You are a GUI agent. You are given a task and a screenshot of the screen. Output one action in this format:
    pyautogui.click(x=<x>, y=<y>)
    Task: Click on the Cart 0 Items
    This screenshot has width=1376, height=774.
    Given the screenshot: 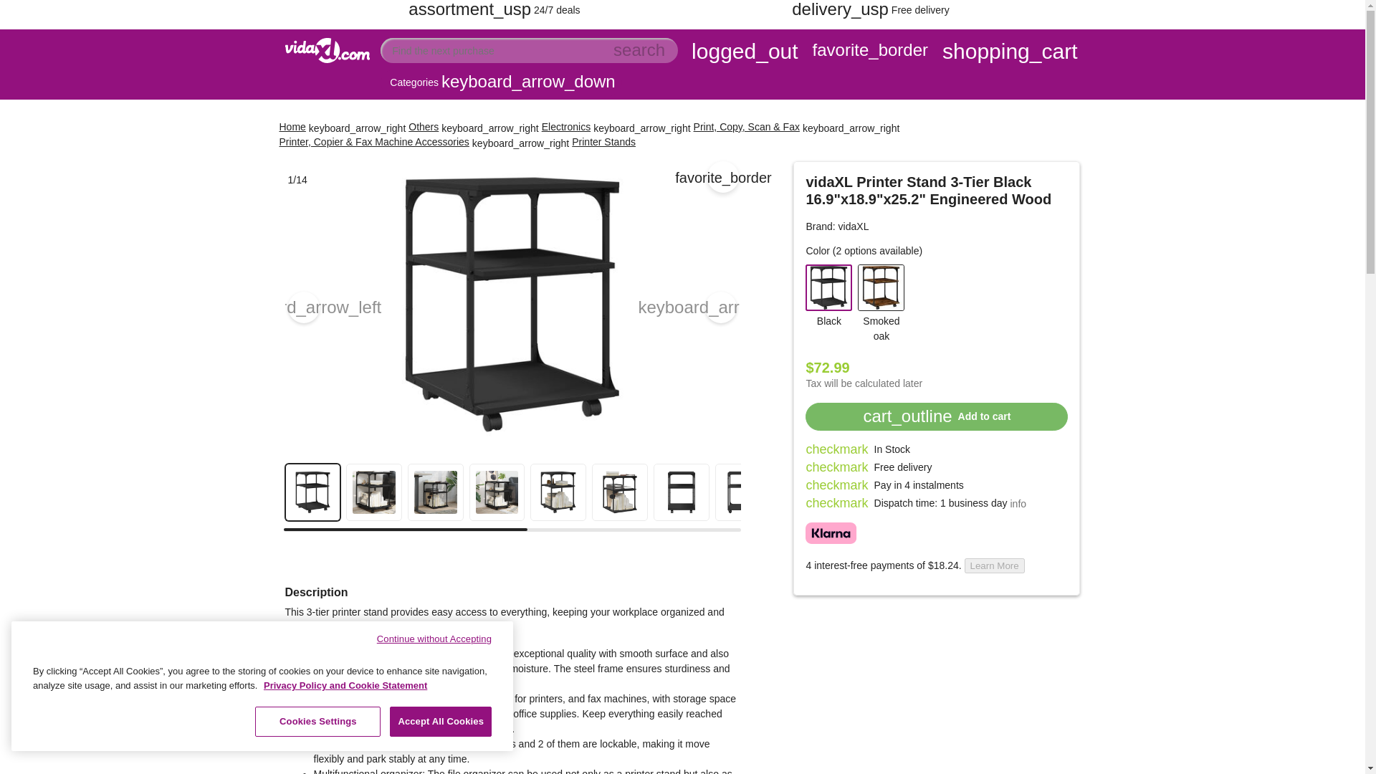 What is the action you would take?
    pyautogui.click(x=1010, y=53)
    